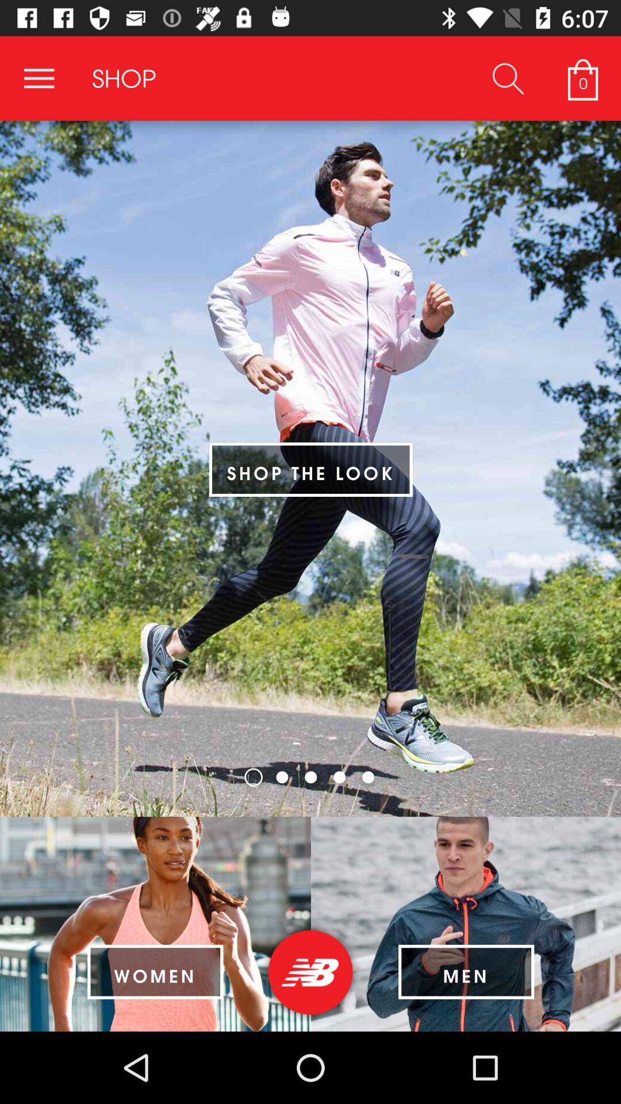 The width and height of the screenshot is (621, 1104). I want to click on more options, so click(39, 78).